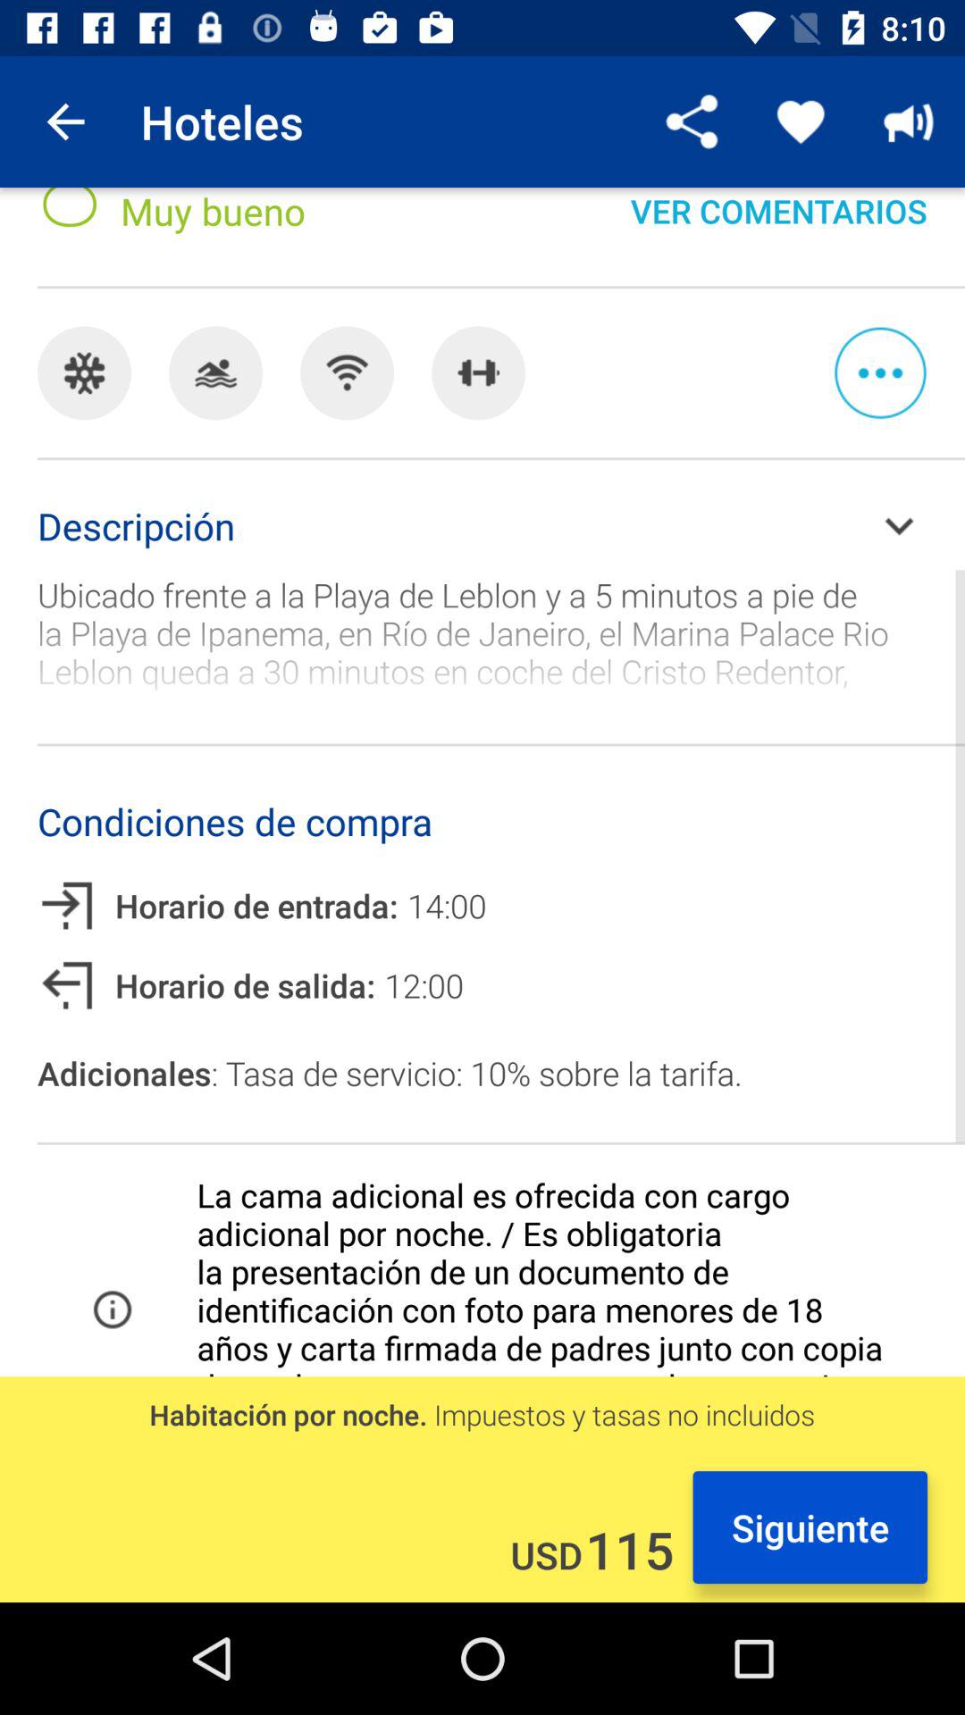 The image size is (965, 1715). What do you see at coordinates (65, 121) in the screenshot?
I see `select icon above the 8` at bounding box center [65, 121].